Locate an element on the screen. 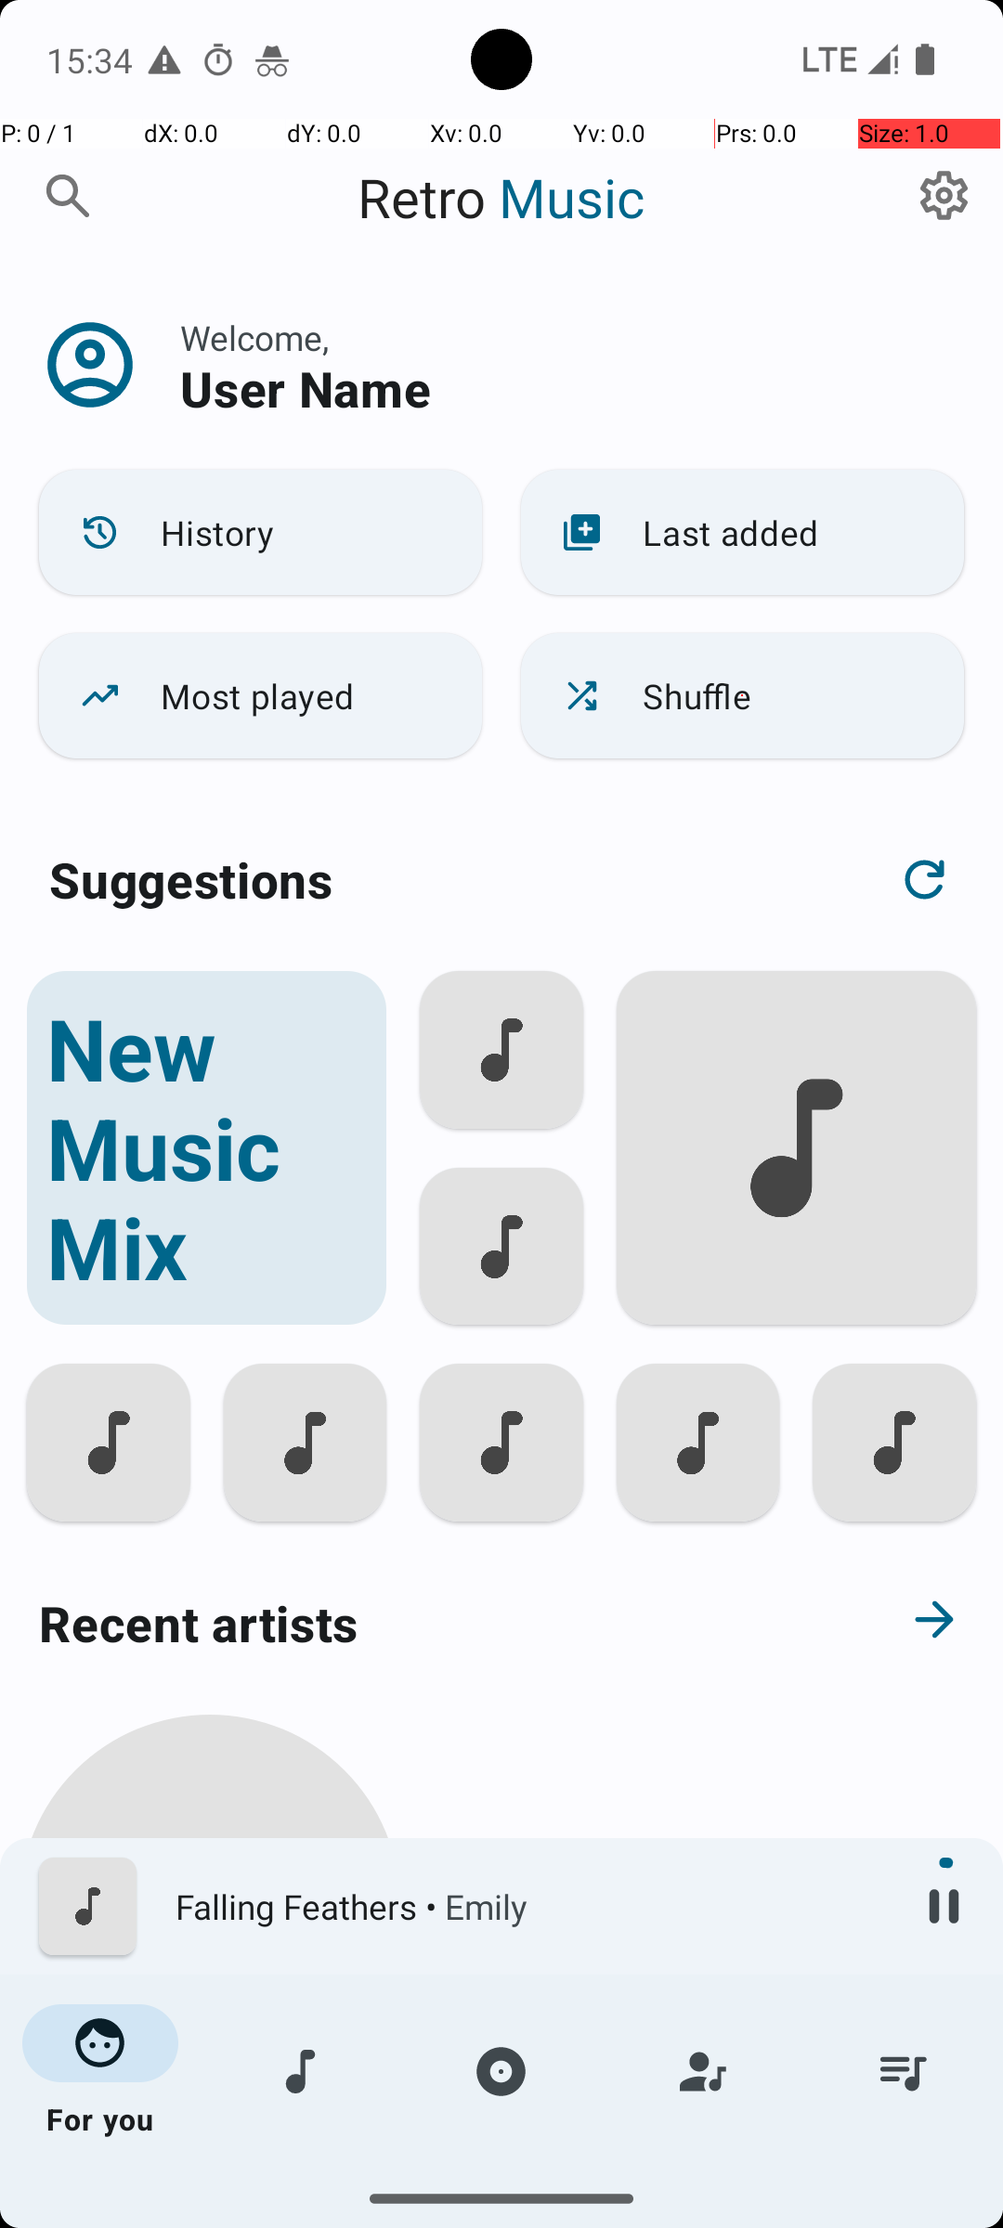  Mohammad is located at coordinates (210, 2137).